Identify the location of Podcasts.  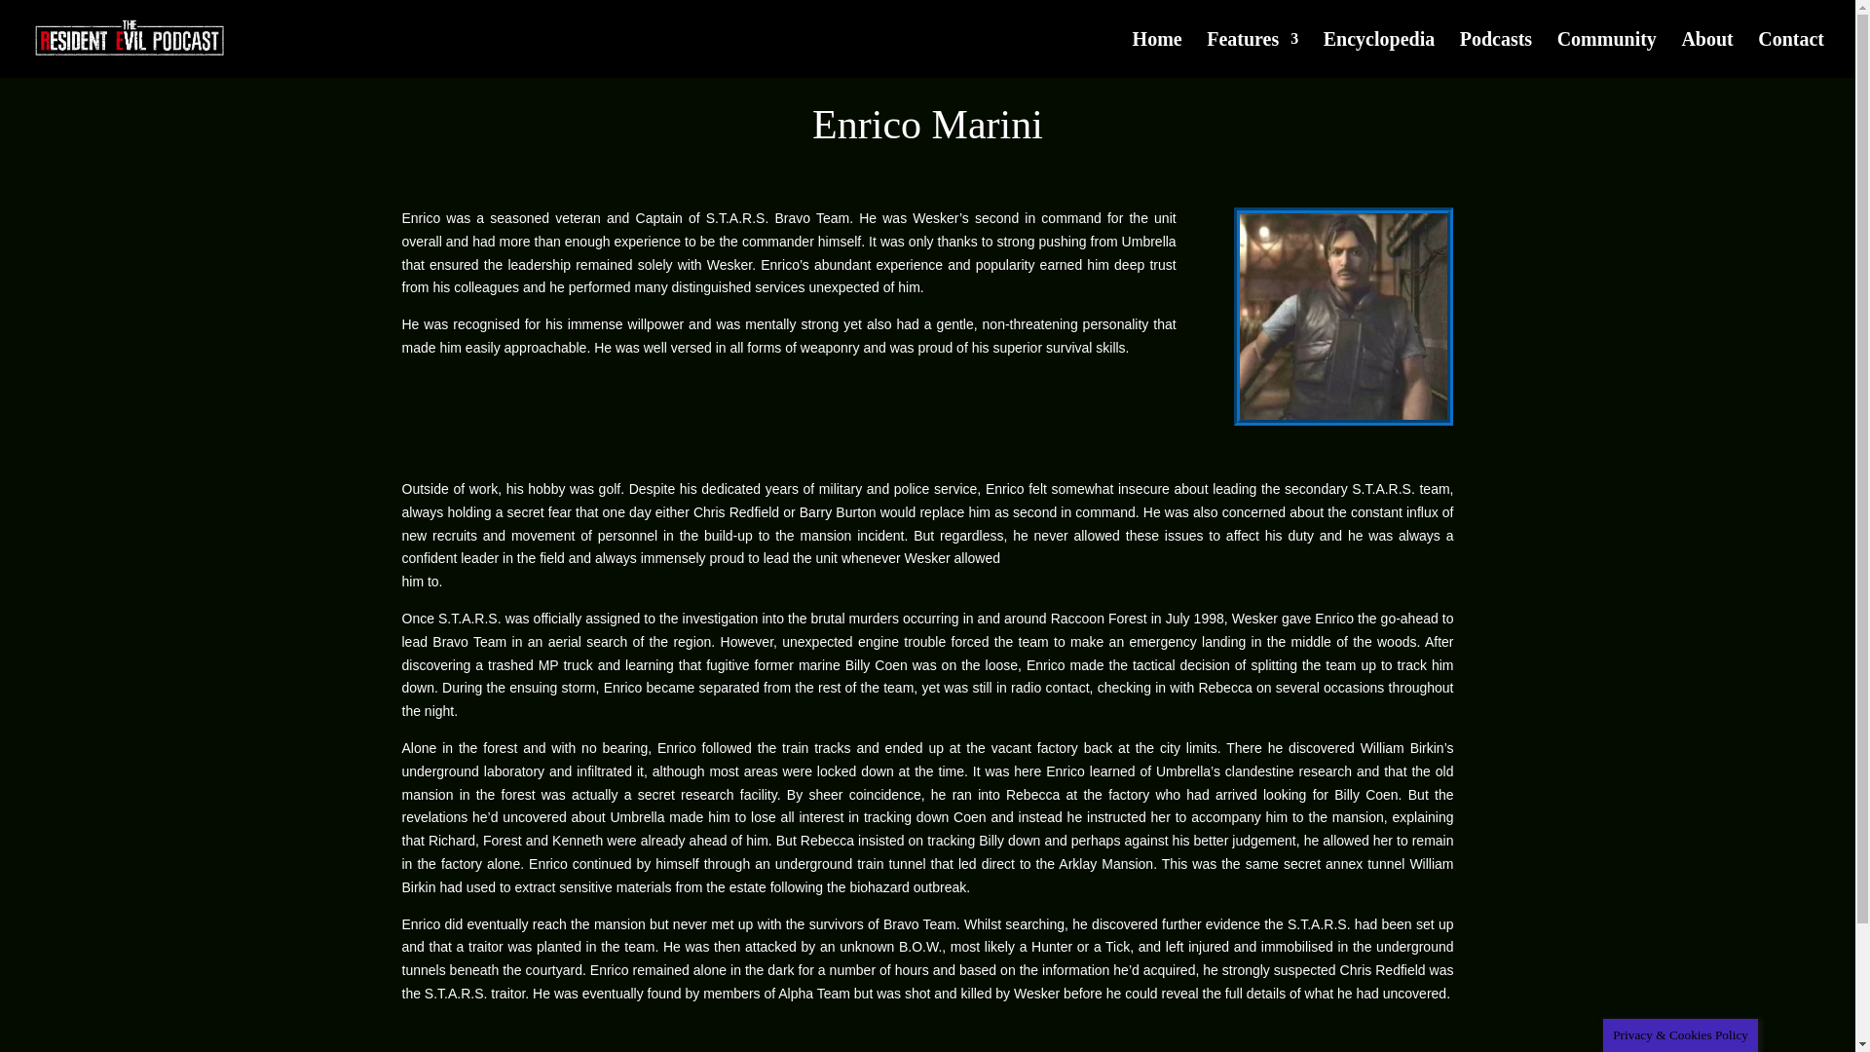
(1496, 55).